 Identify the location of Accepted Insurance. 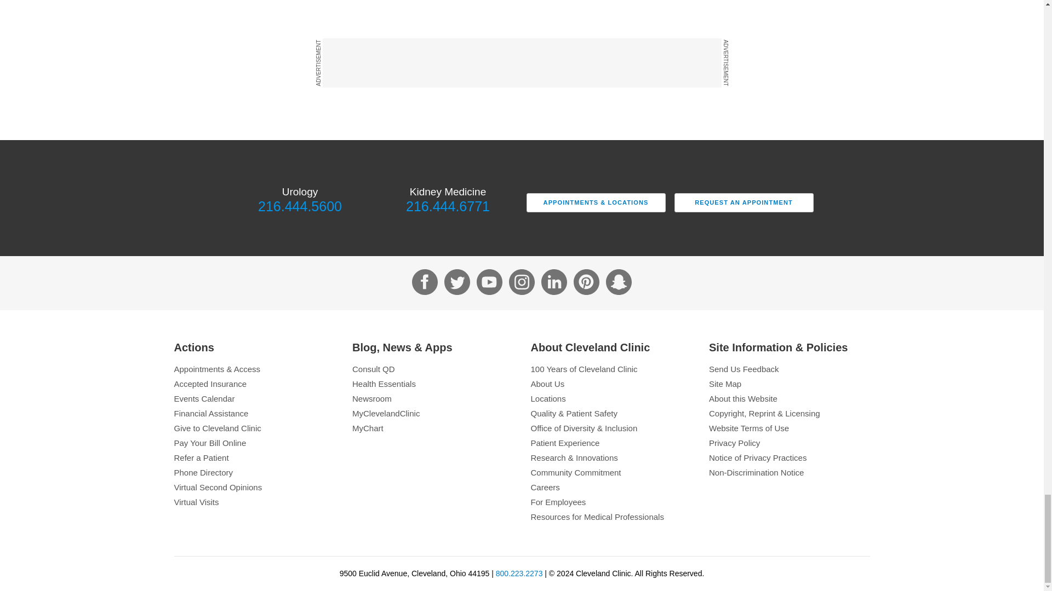
(255, 384).